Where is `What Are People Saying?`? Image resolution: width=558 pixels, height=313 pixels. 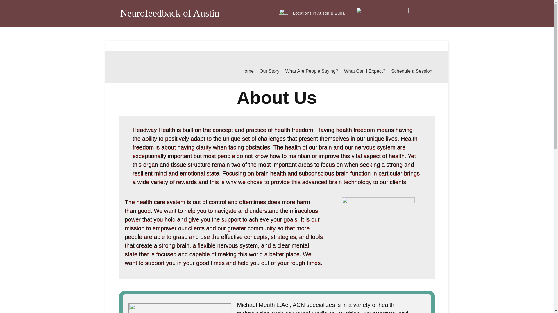 What Are People Saying? is located at coordinates (312, 71).